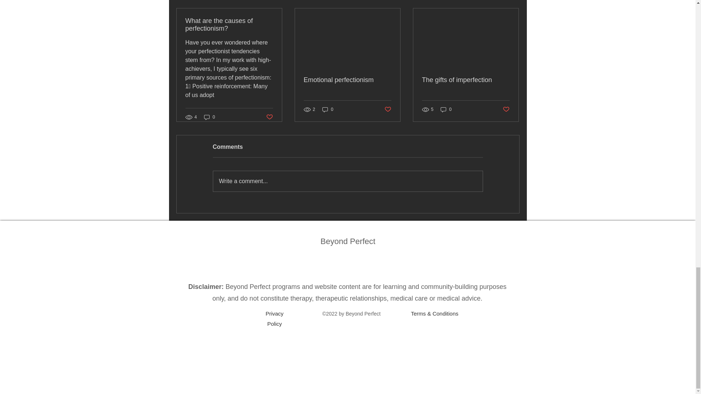 This screenshot has width=701, height=394. I want to click on 0, so click(210, 117).